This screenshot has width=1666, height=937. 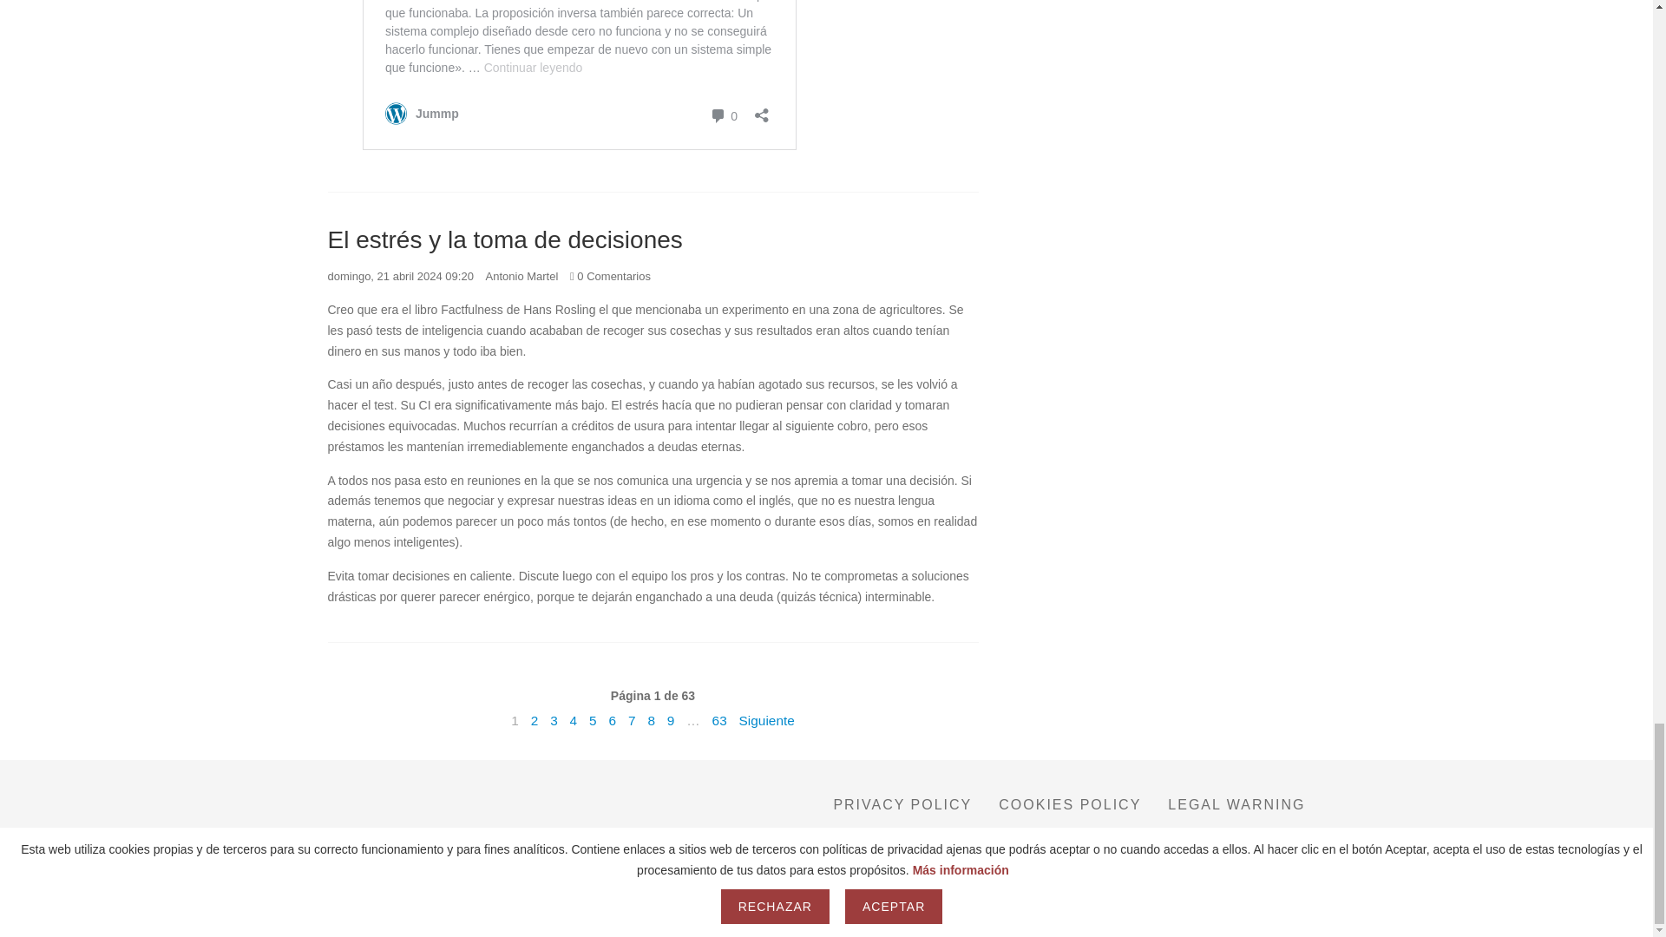 I want to click on Legal warning, so click(x=1236, y=803).